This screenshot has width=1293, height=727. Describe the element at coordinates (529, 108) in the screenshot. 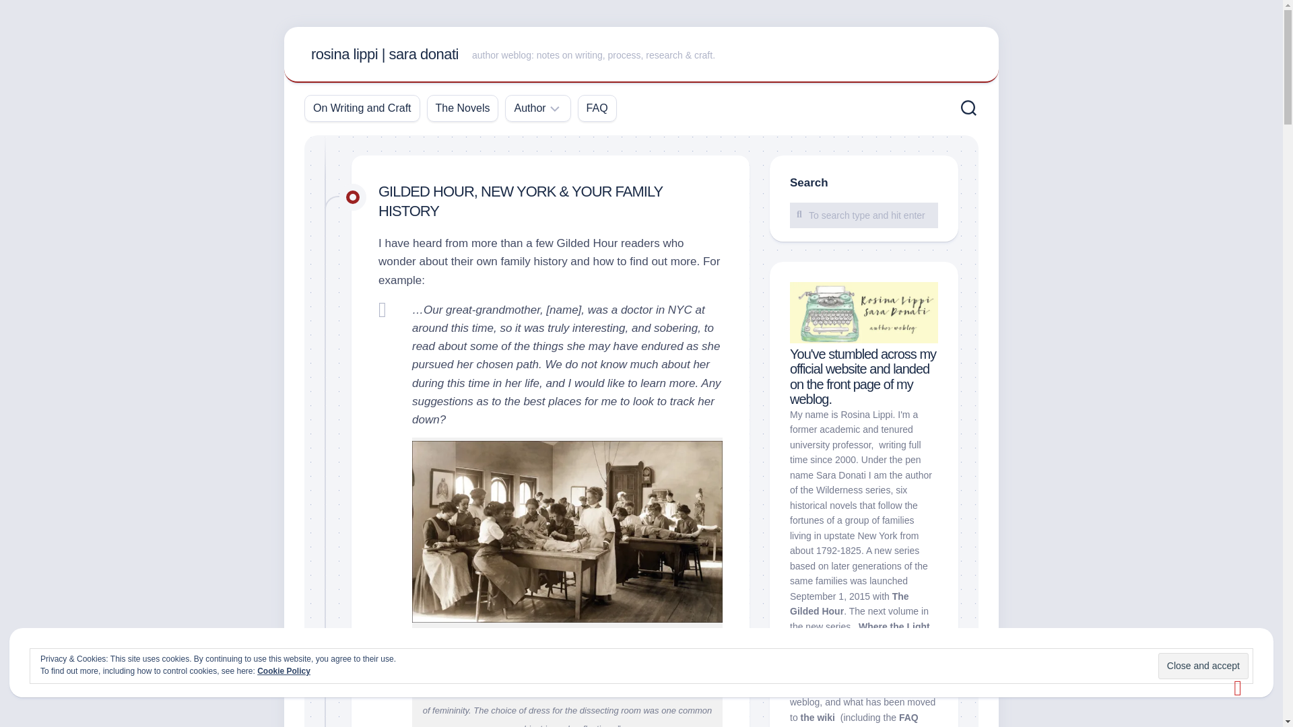

I see `Author` at that location.